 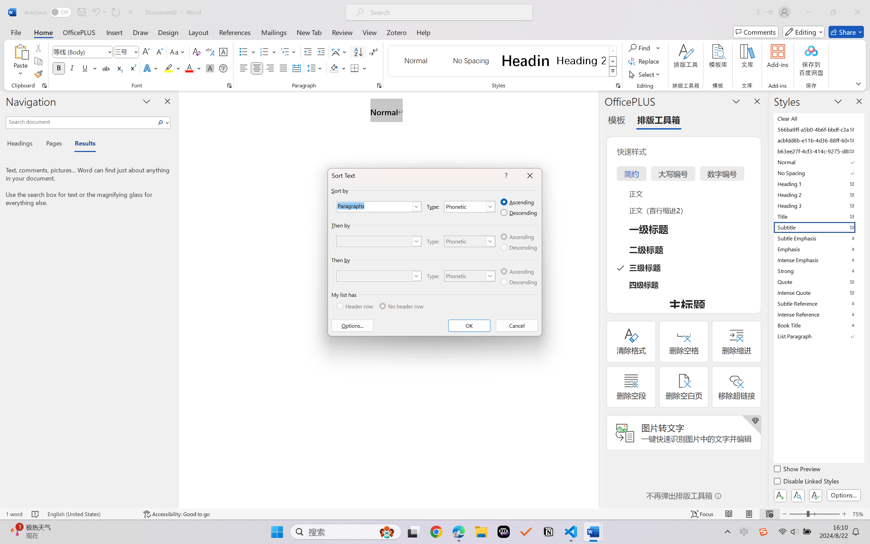 I want to click on acbfdd8b-e11b-4d36-88ff-6049b138f862, so click(x=818, y=140).